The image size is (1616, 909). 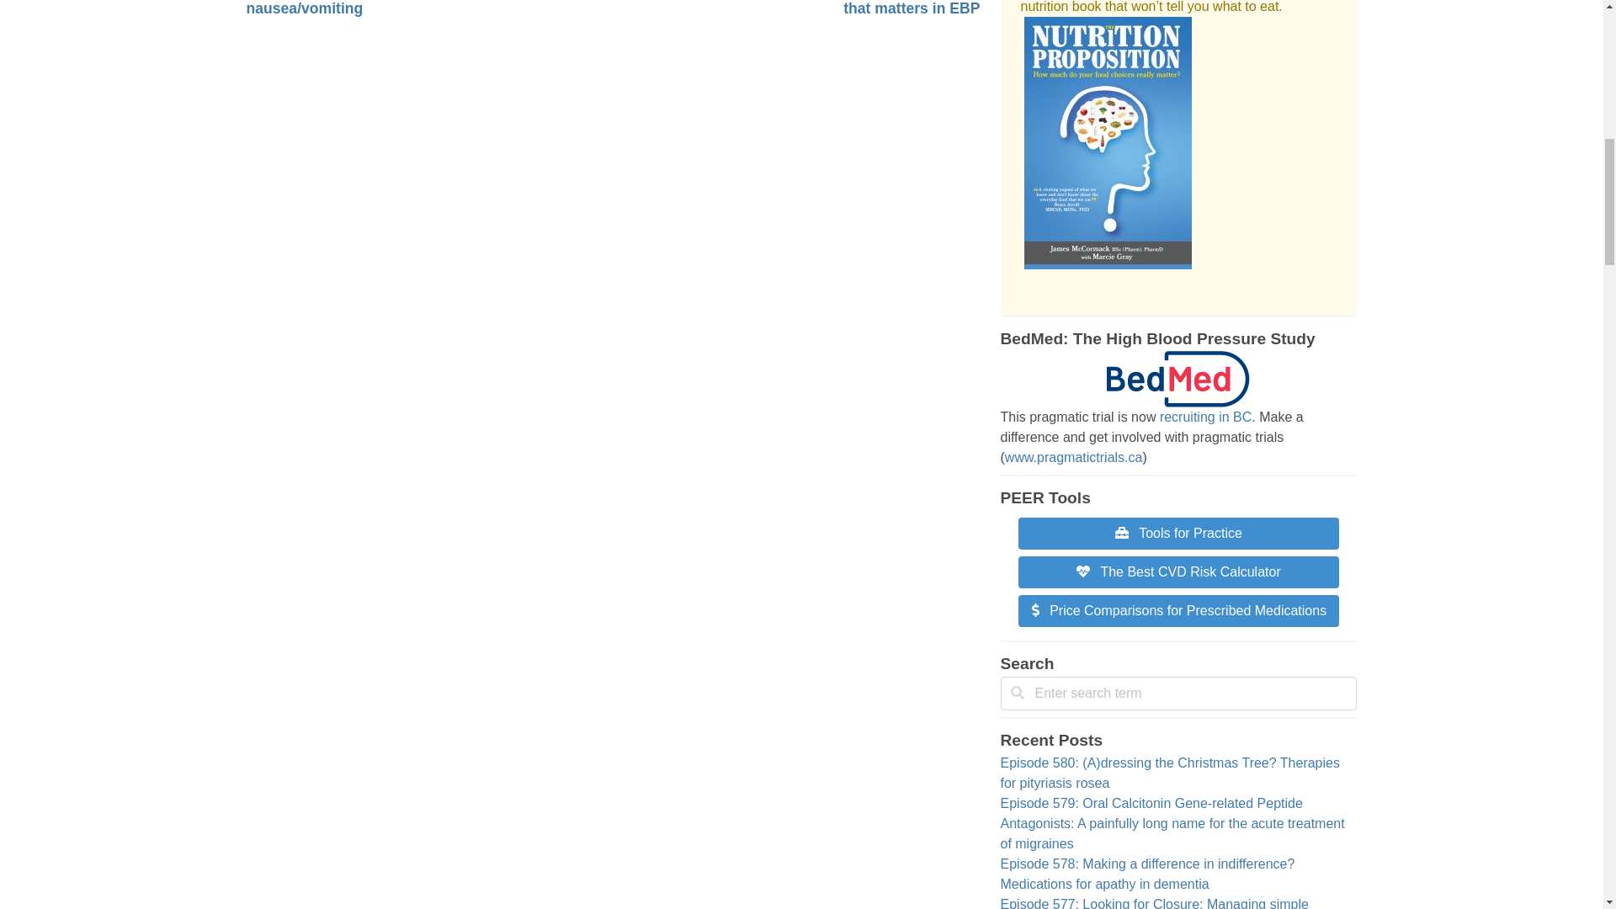 I want to click on The Best CVD Risk Calculator, so click(x=1177, y=571).